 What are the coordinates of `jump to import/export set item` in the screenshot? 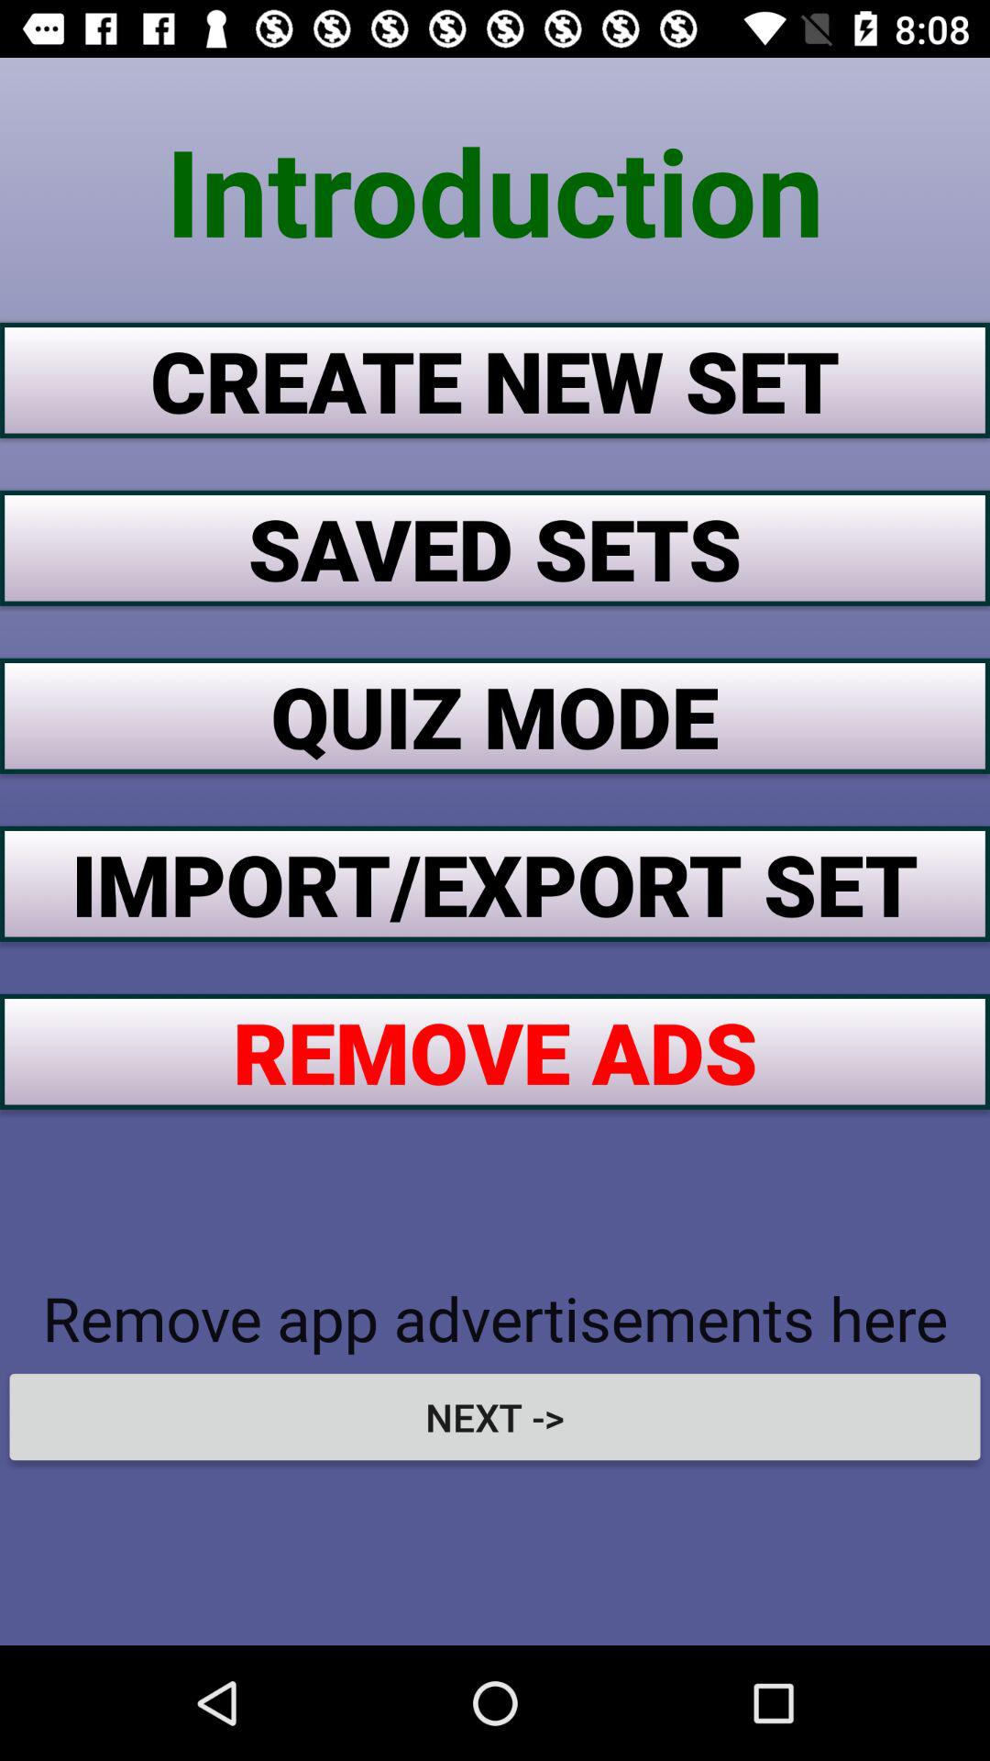 It's located at (495, 883).